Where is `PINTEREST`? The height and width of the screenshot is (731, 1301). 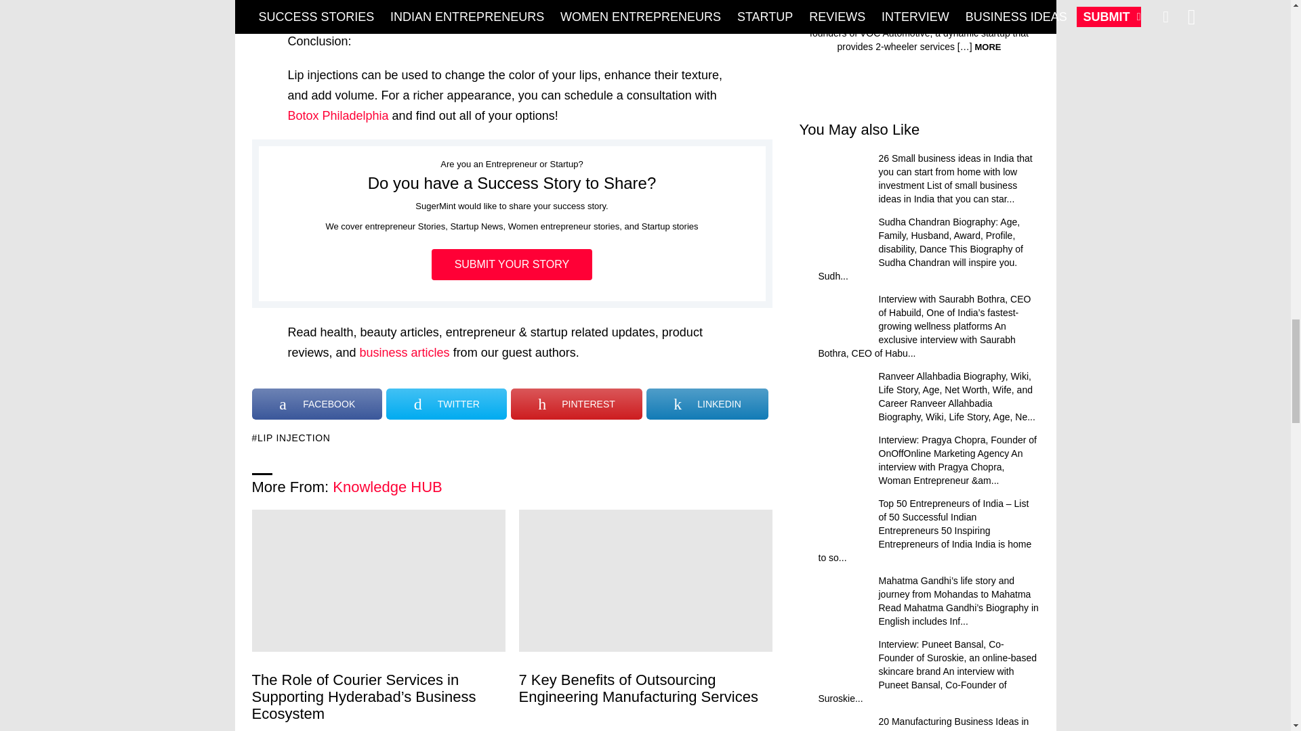 PINTEREST is located at coordinates (577, 403).